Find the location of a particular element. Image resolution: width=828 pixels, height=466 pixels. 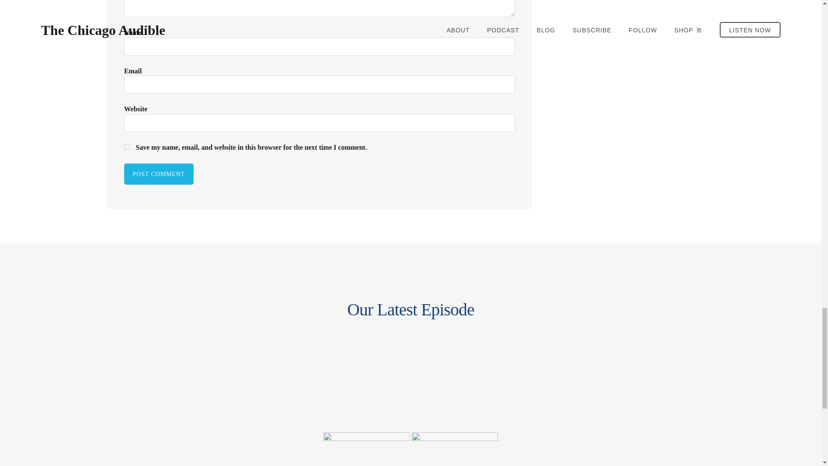

Post Comment is located at coordinates (159, 174).